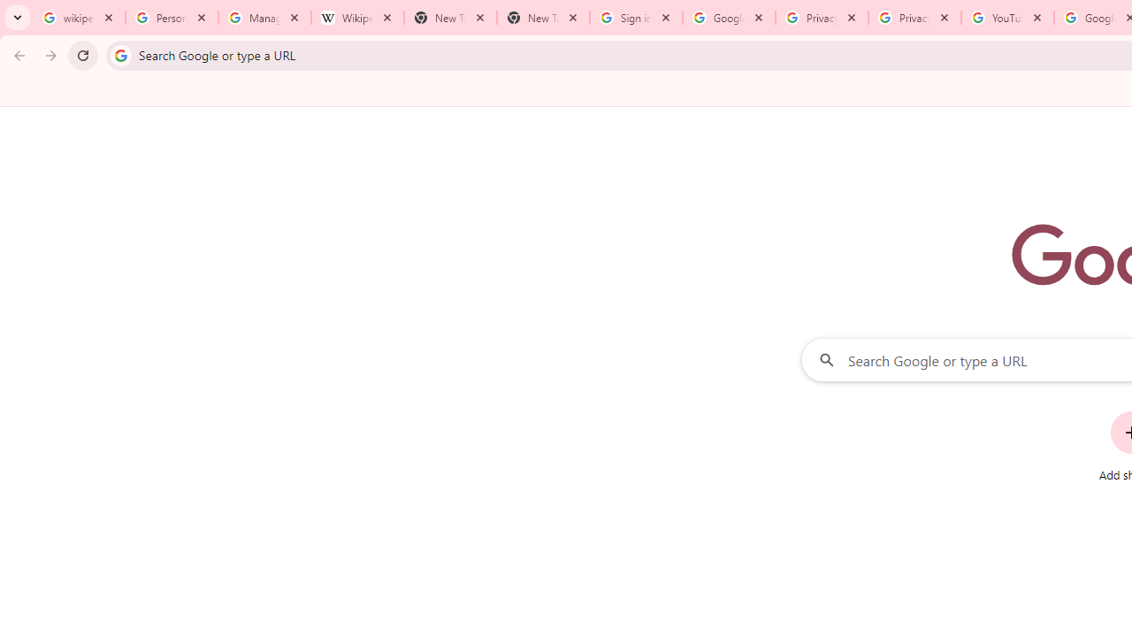 Image resolution: width=1132 pixels, height=637 pixels. What do you see at coordinates (120, 55) in the screenshot?
I see `Search icon` at bounding box center [120, 55].